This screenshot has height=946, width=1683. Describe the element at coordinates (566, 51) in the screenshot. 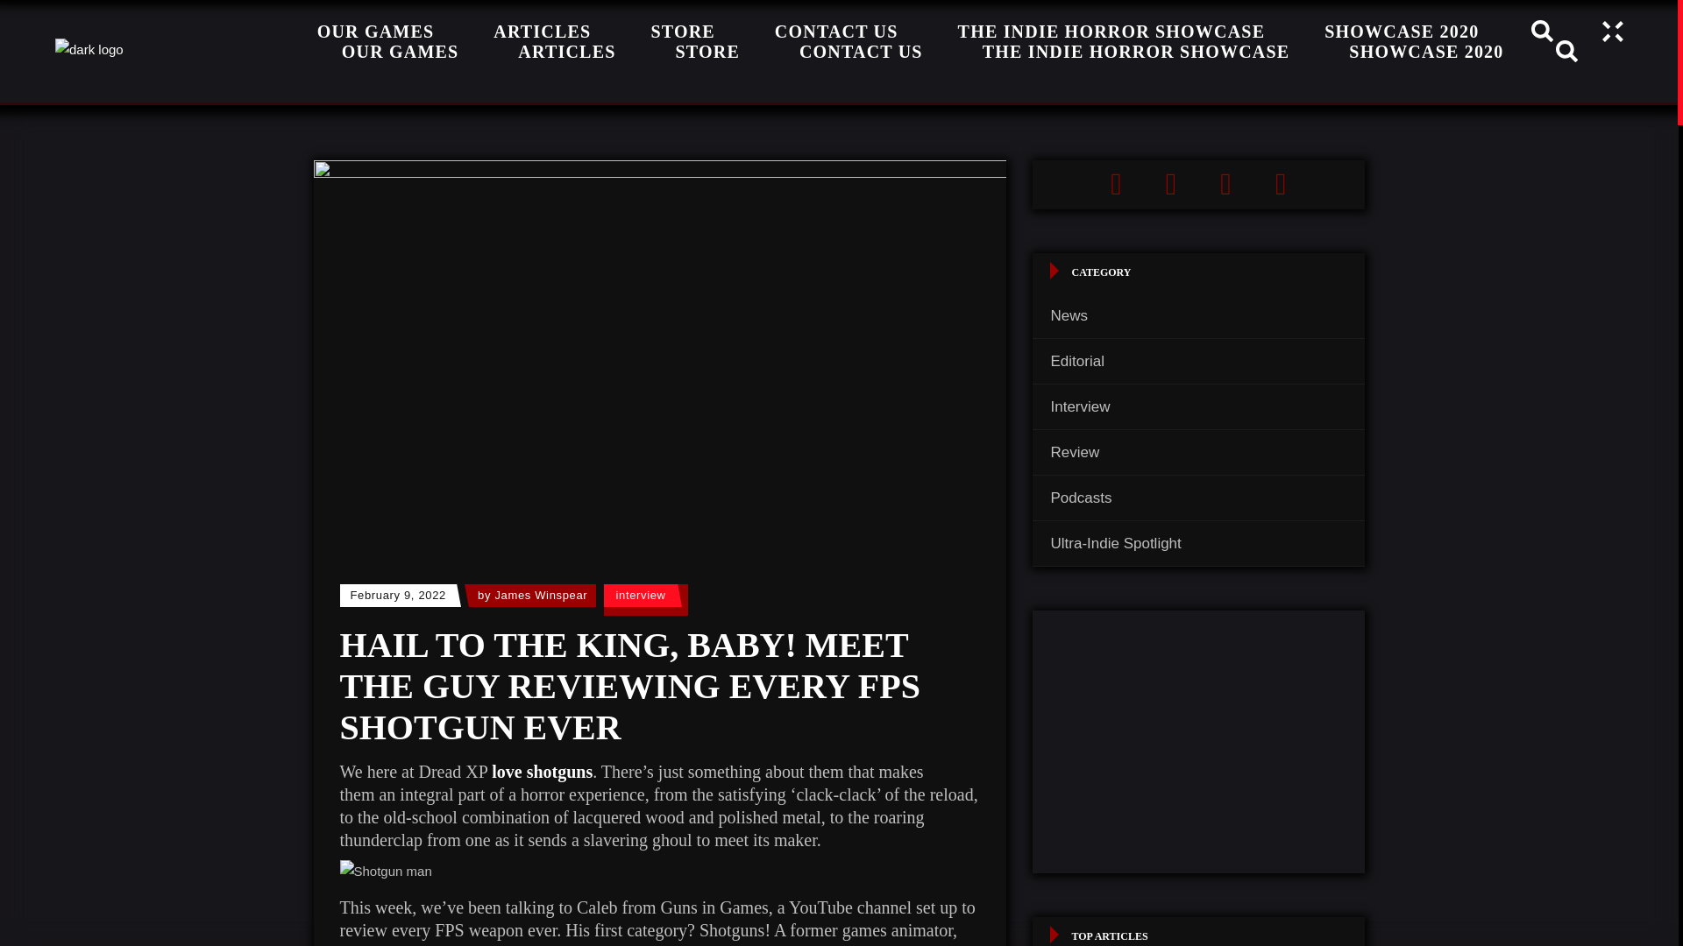

I see `ARTICLES` at that location.